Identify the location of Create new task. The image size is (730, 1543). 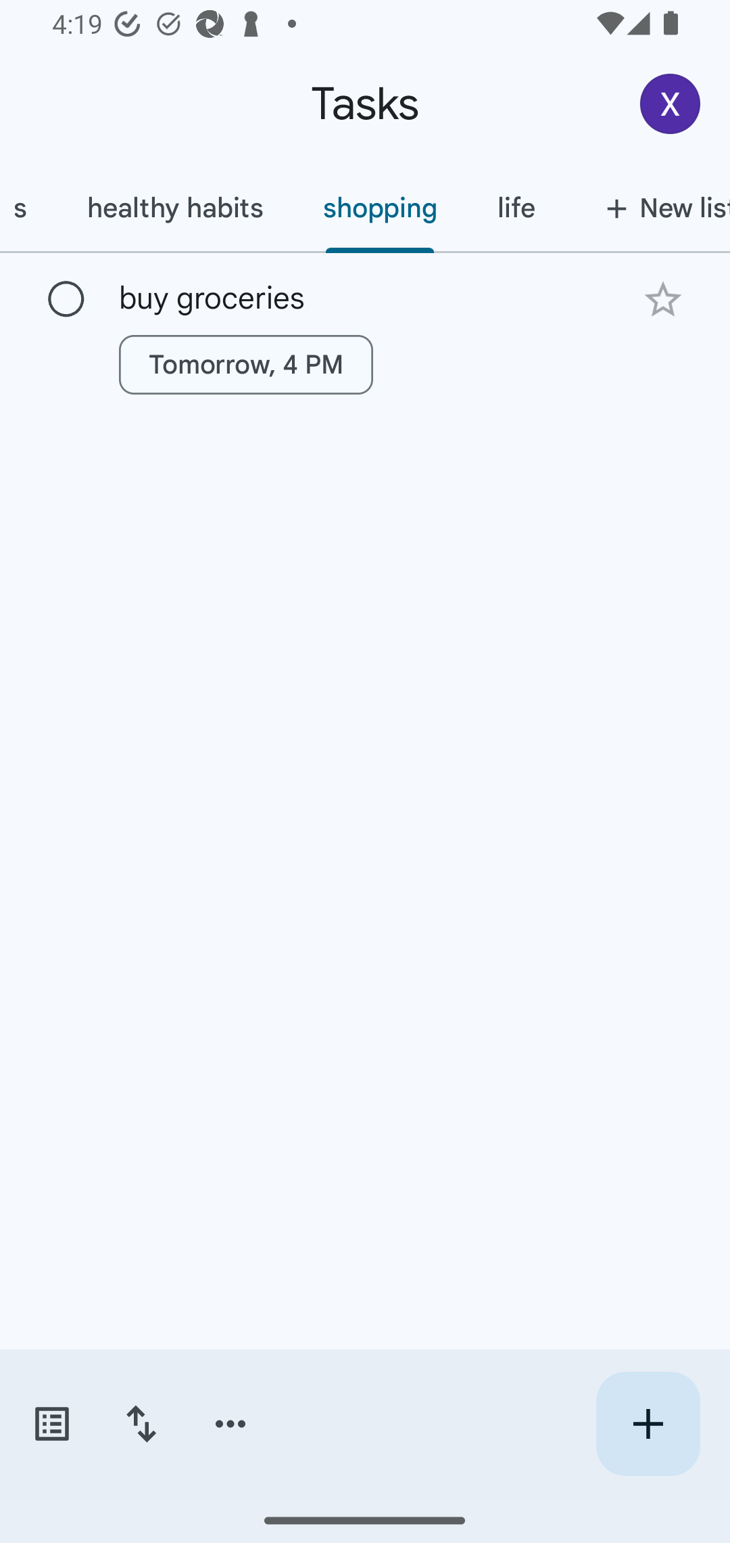
(648, 1424).